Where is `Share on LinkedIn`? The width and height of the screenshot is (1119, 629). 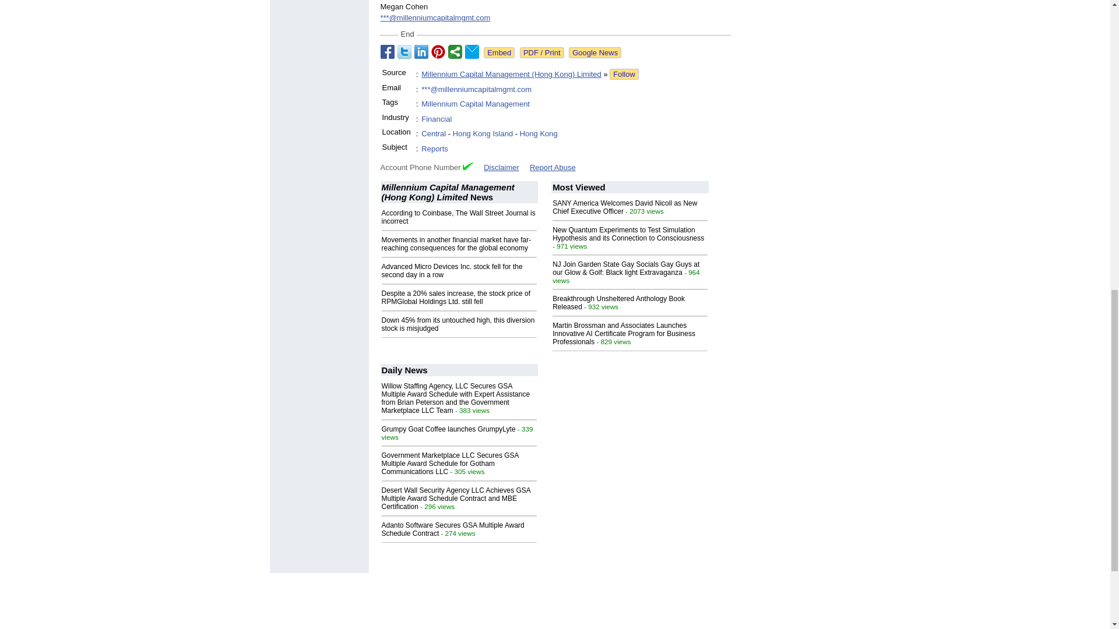
Share on LinkedIn is located at coordinates (421, 51).